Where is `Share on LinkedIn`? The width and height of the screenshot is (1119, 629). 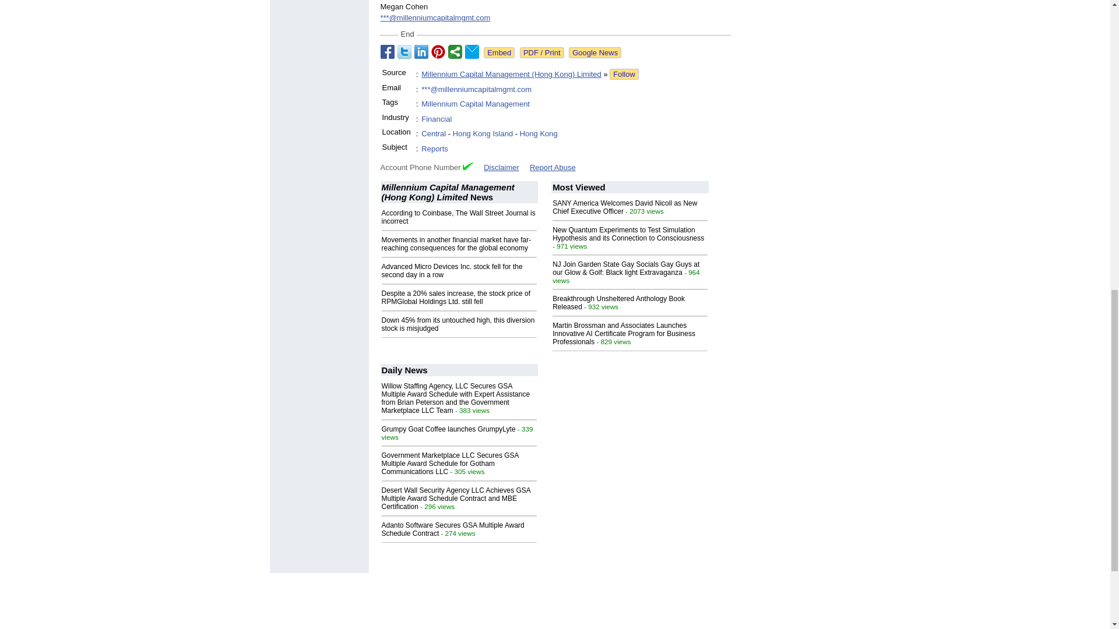
Share on LinkedIn is located at coordinates (421, 51).